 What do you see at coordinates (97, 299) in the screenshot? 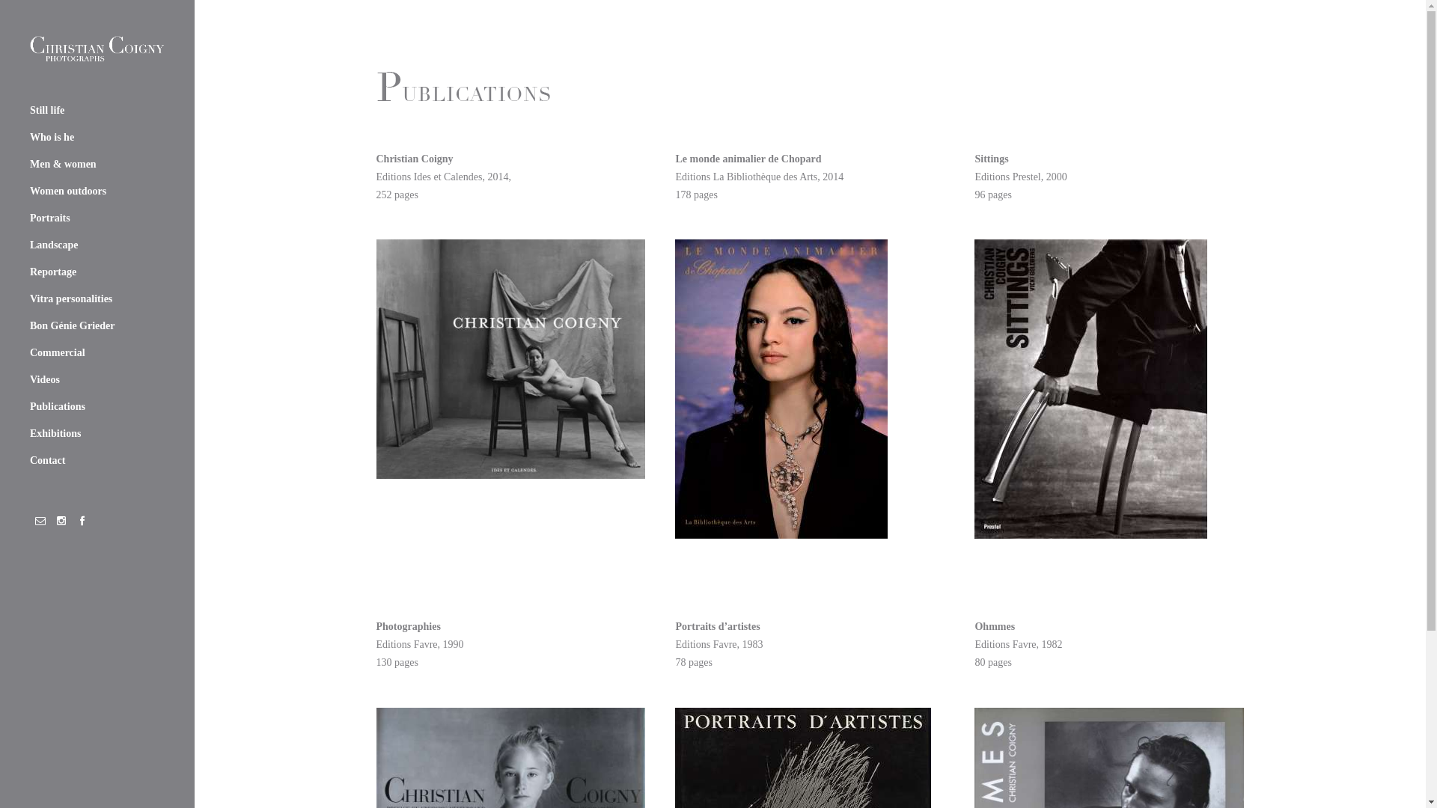
I see `Vitra personalities` at bounding box center [97, 299].